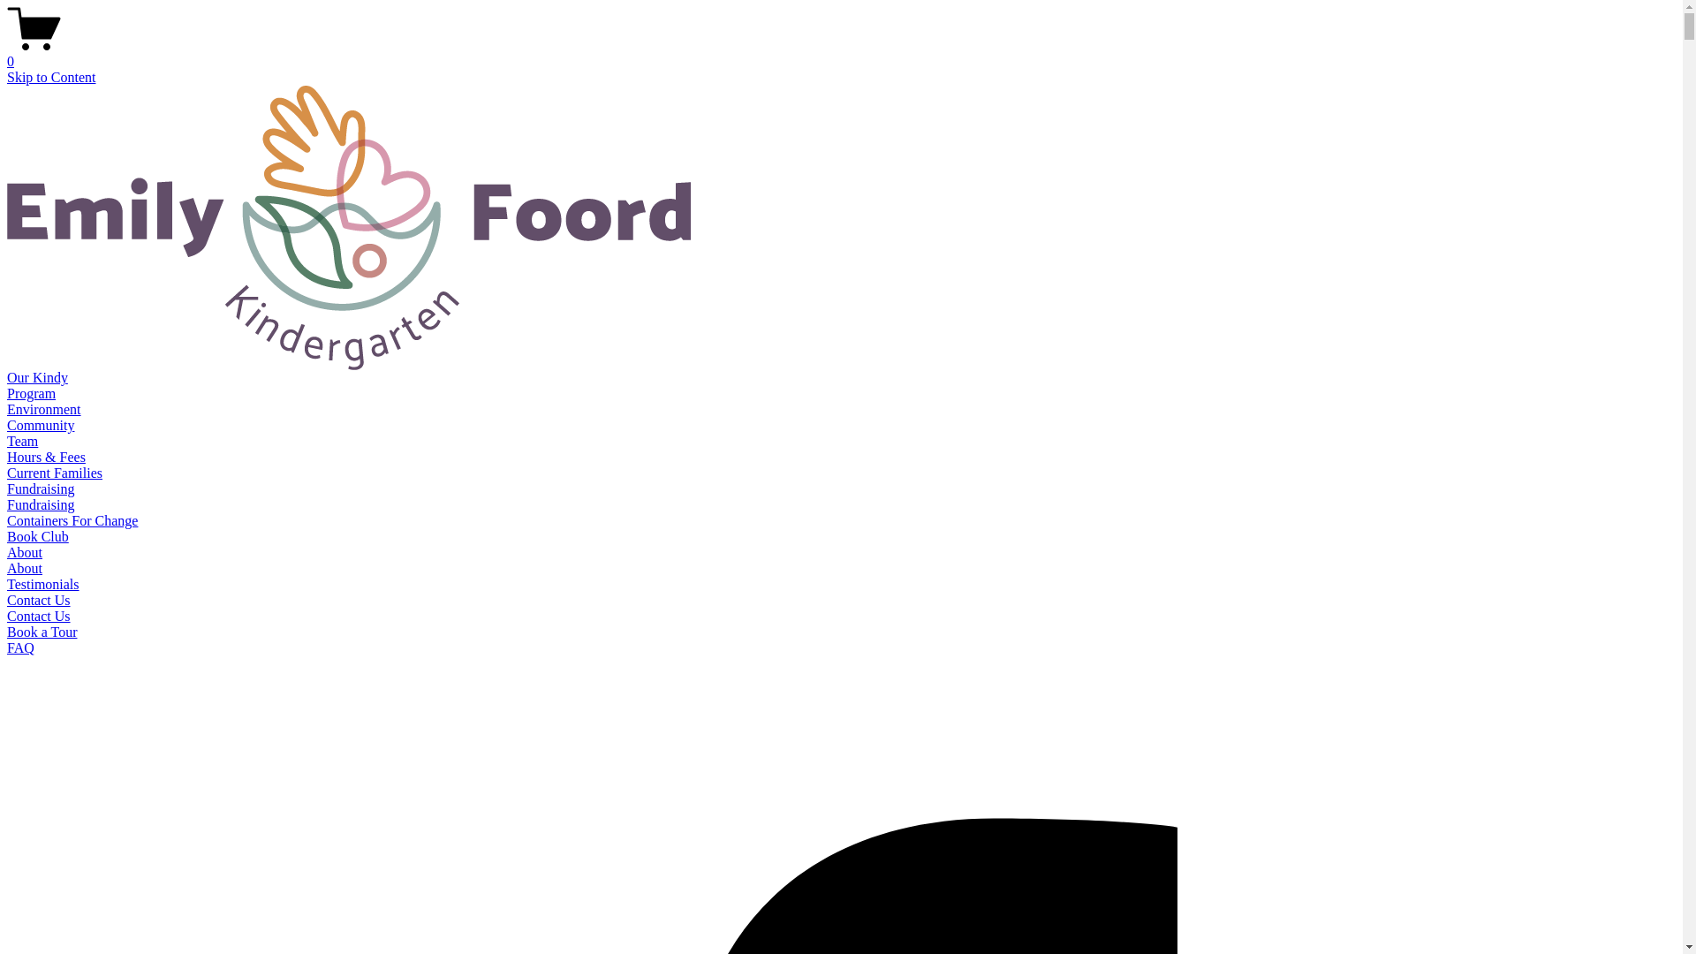  Describe the element at coordinates (21, 648) in the screenshot. I see `FAQ` at that location.